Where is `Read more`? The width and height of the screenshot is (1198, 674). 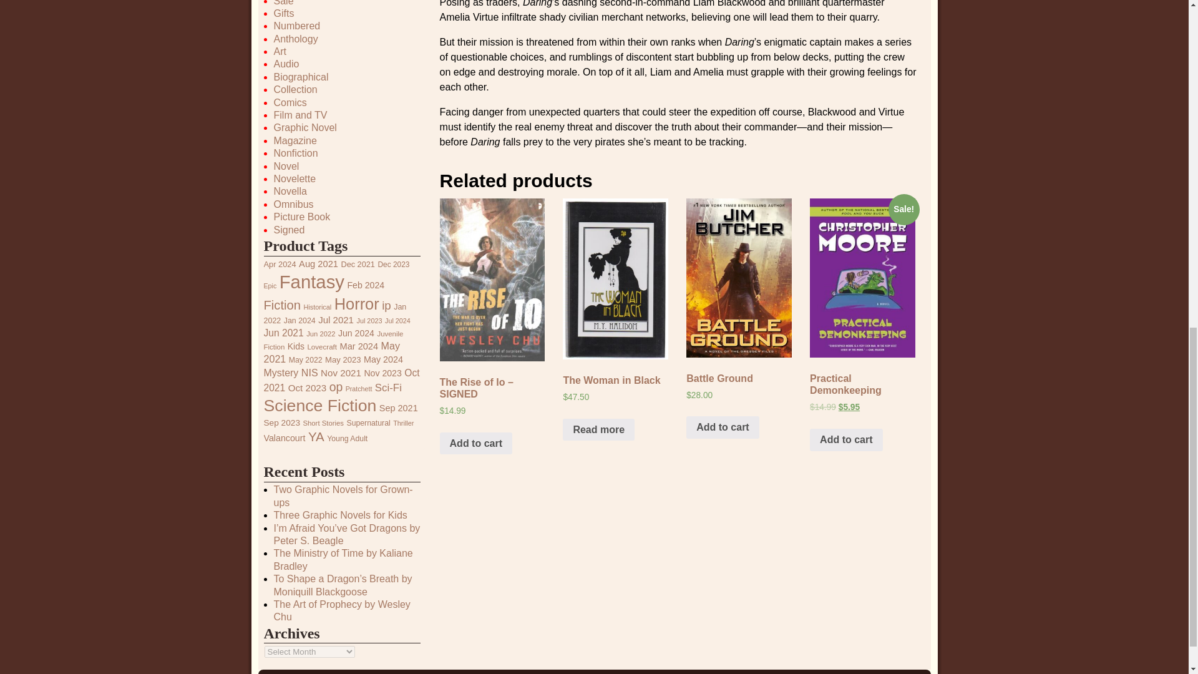 Read more is located at coordinates (599, 429).